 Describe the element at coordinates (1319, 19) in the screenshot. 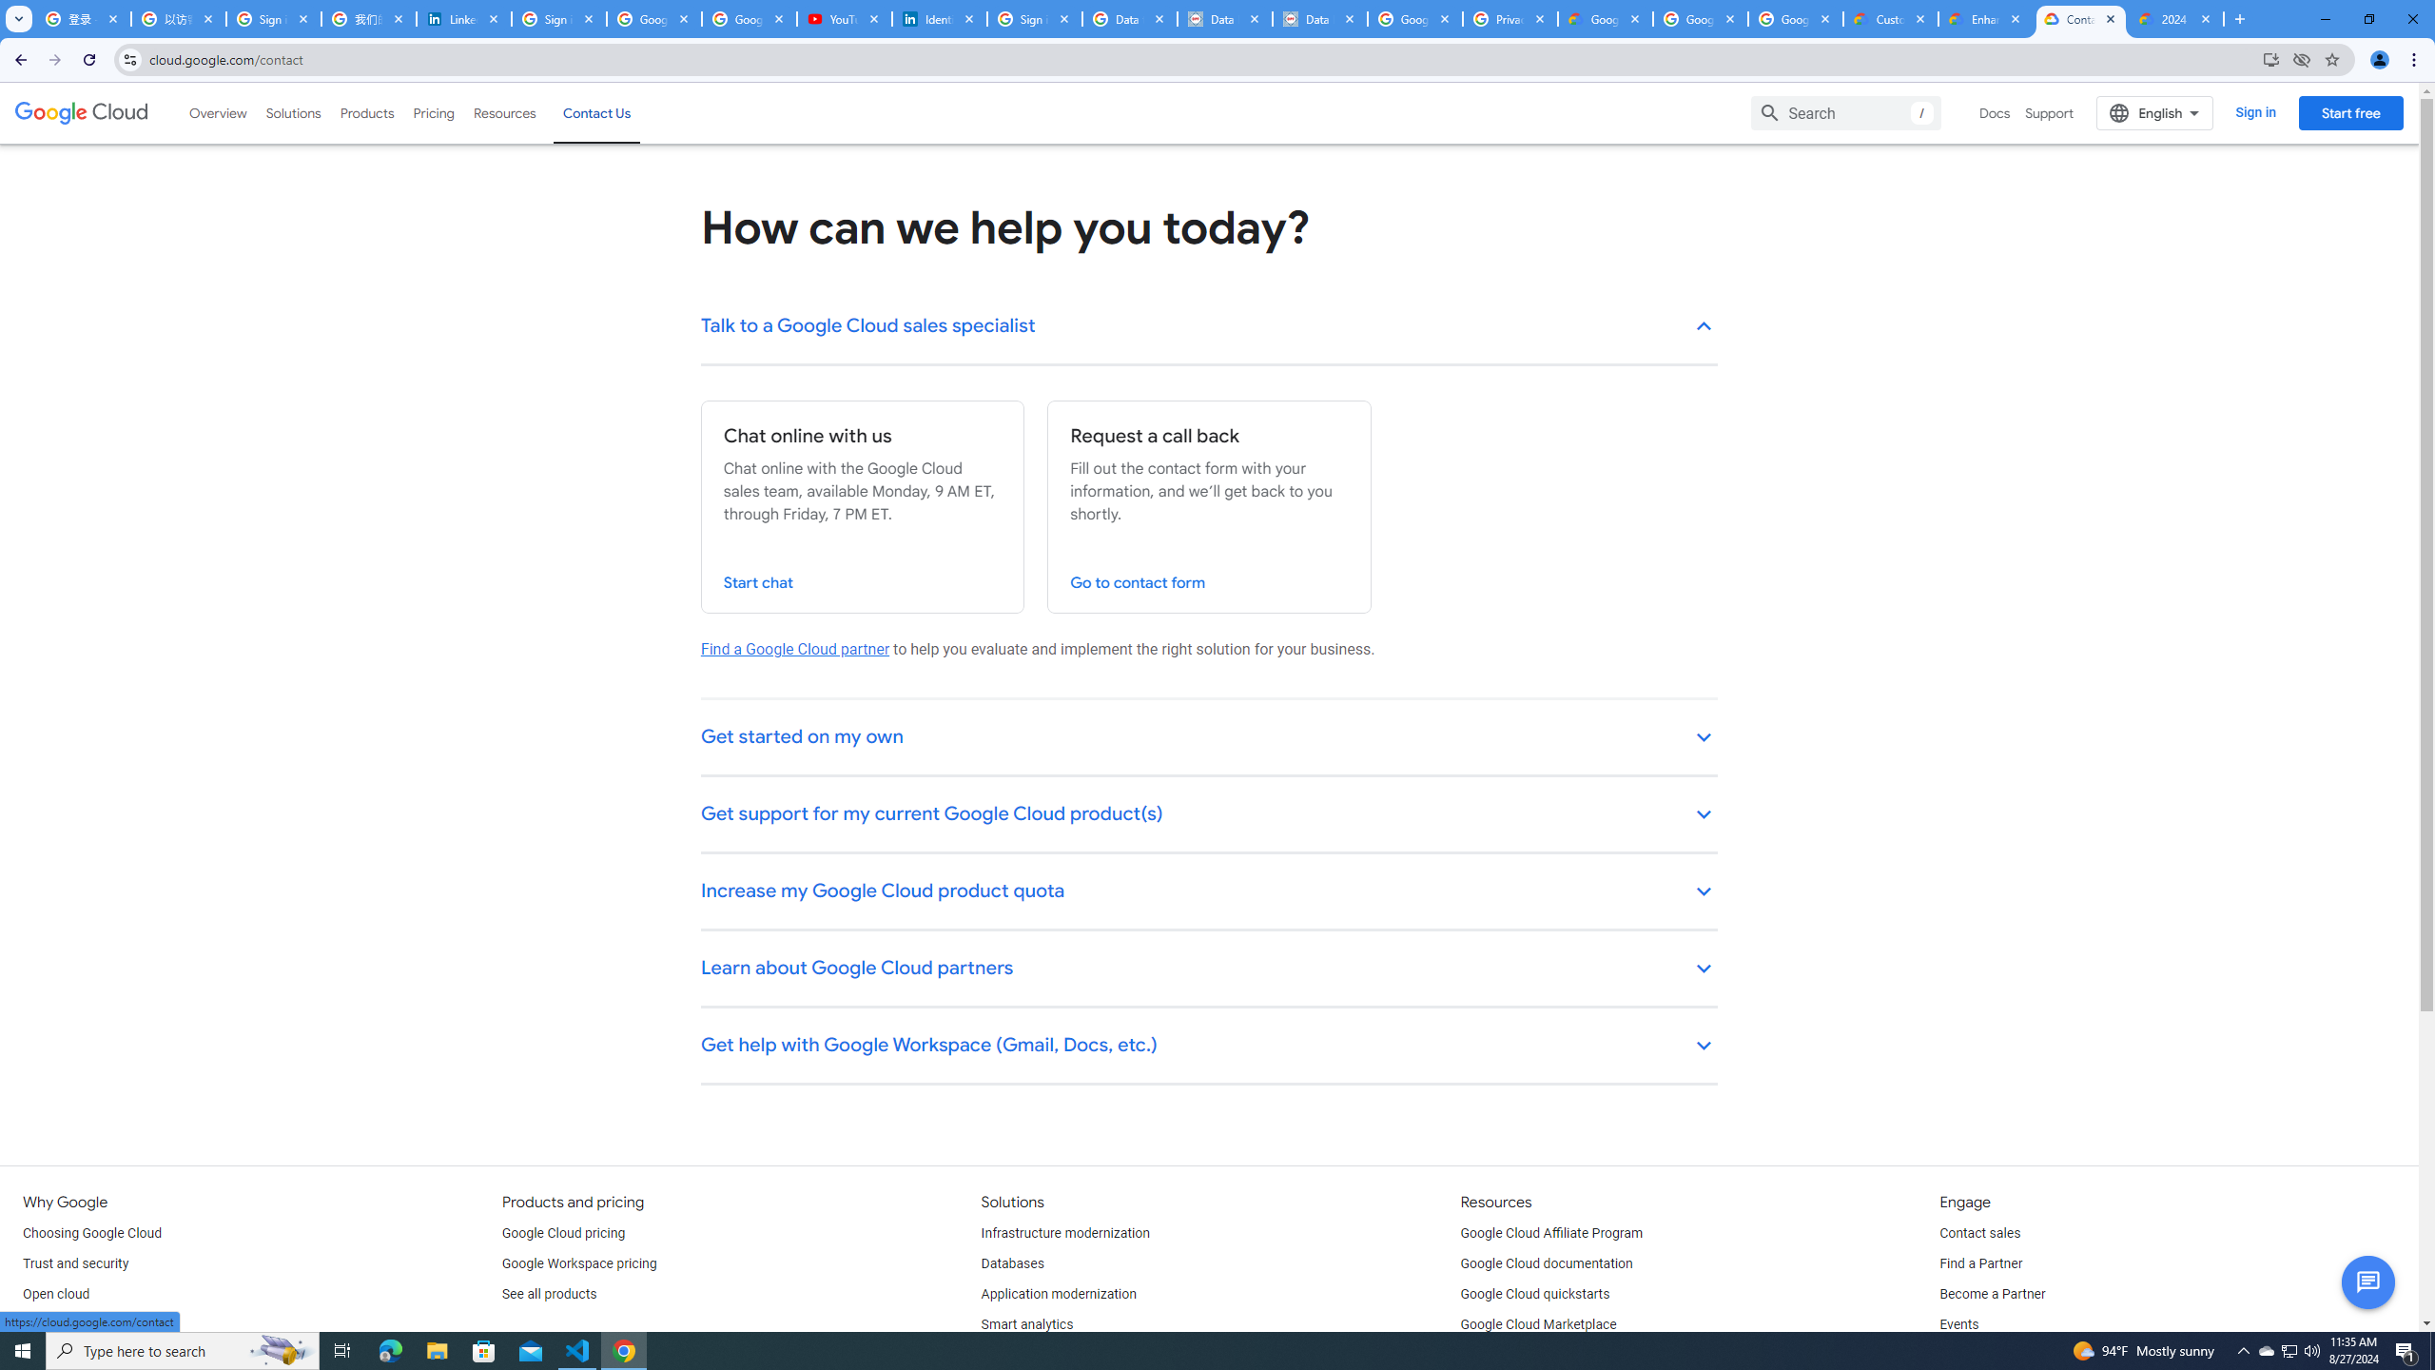

I see `Data Privacy Framework` at that location.